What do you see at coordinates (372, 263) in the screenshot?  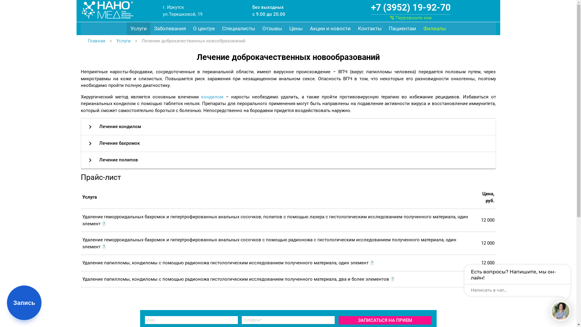 I see `?` at bounding box center [372, 263].